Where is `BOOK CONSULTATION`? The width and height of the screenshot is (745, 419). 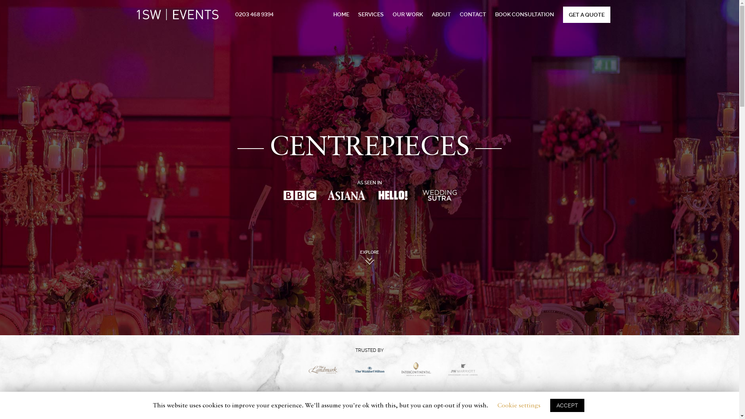 BOOK CONSULTATION is located at coordinates (525, 14).